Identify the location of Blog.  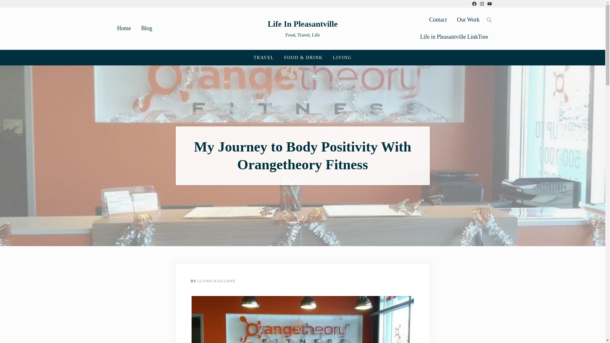
(147, 28).